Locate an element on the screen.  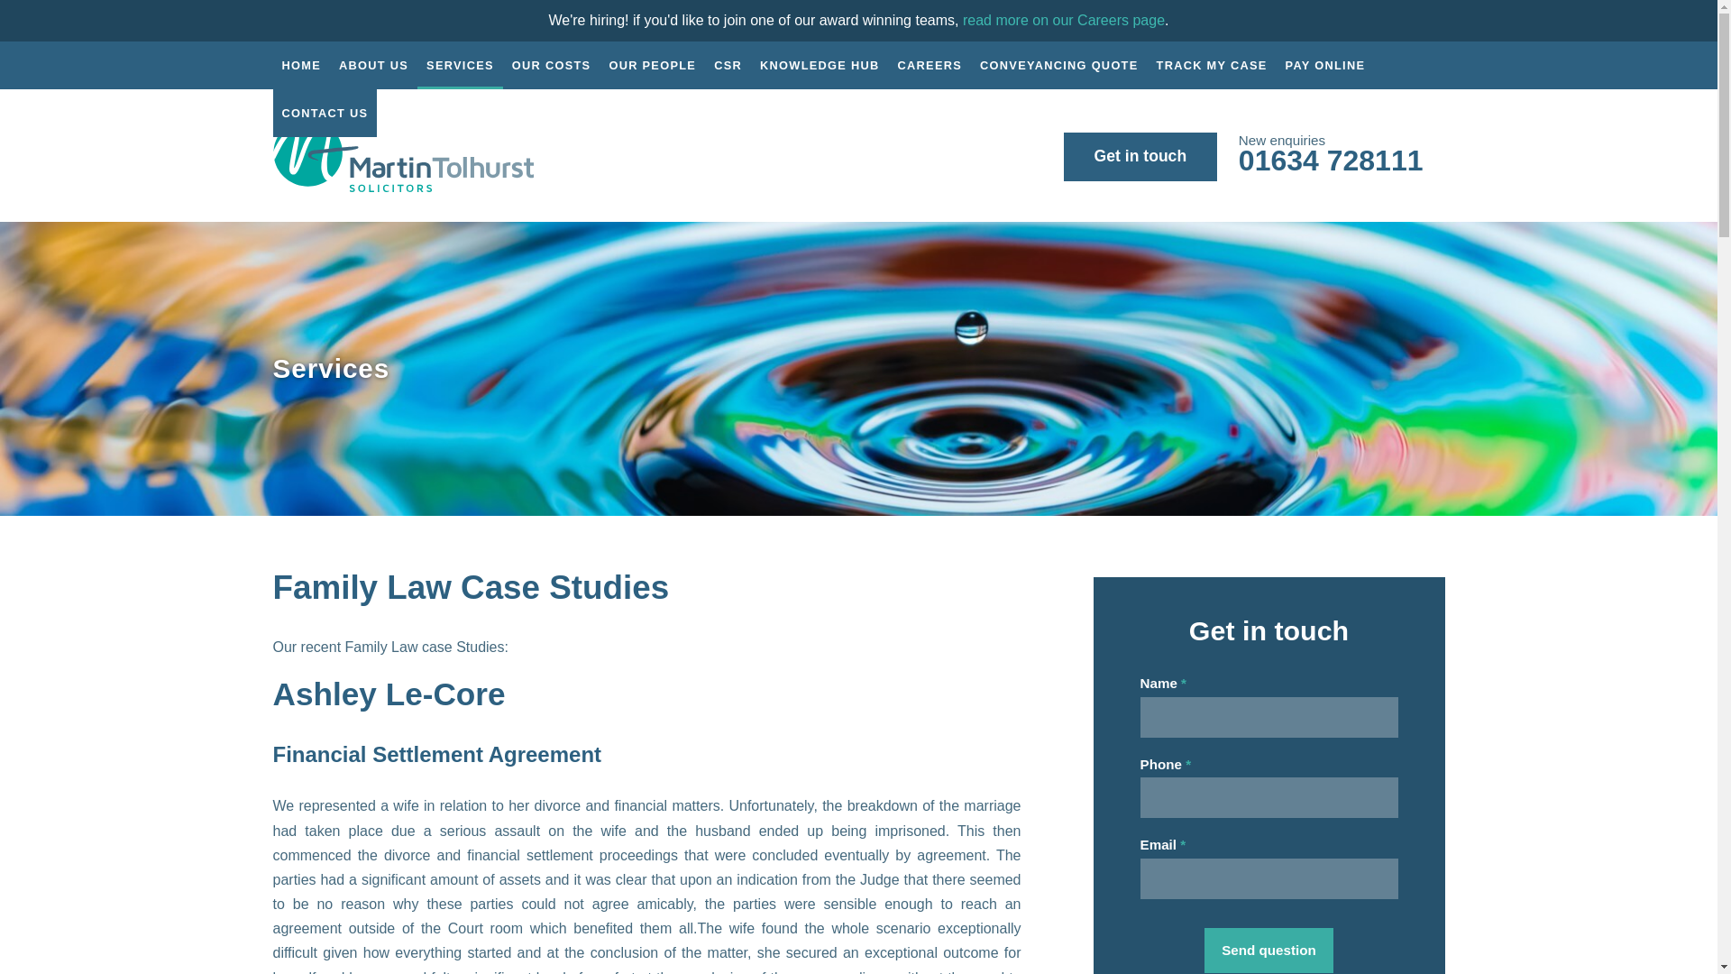
HOME is located at coordinates (301, 65).